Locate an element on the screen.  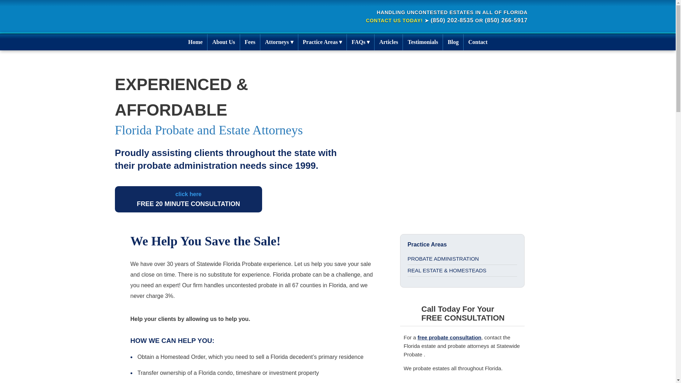
Statewide Probate is located at coordinates (191, 12).